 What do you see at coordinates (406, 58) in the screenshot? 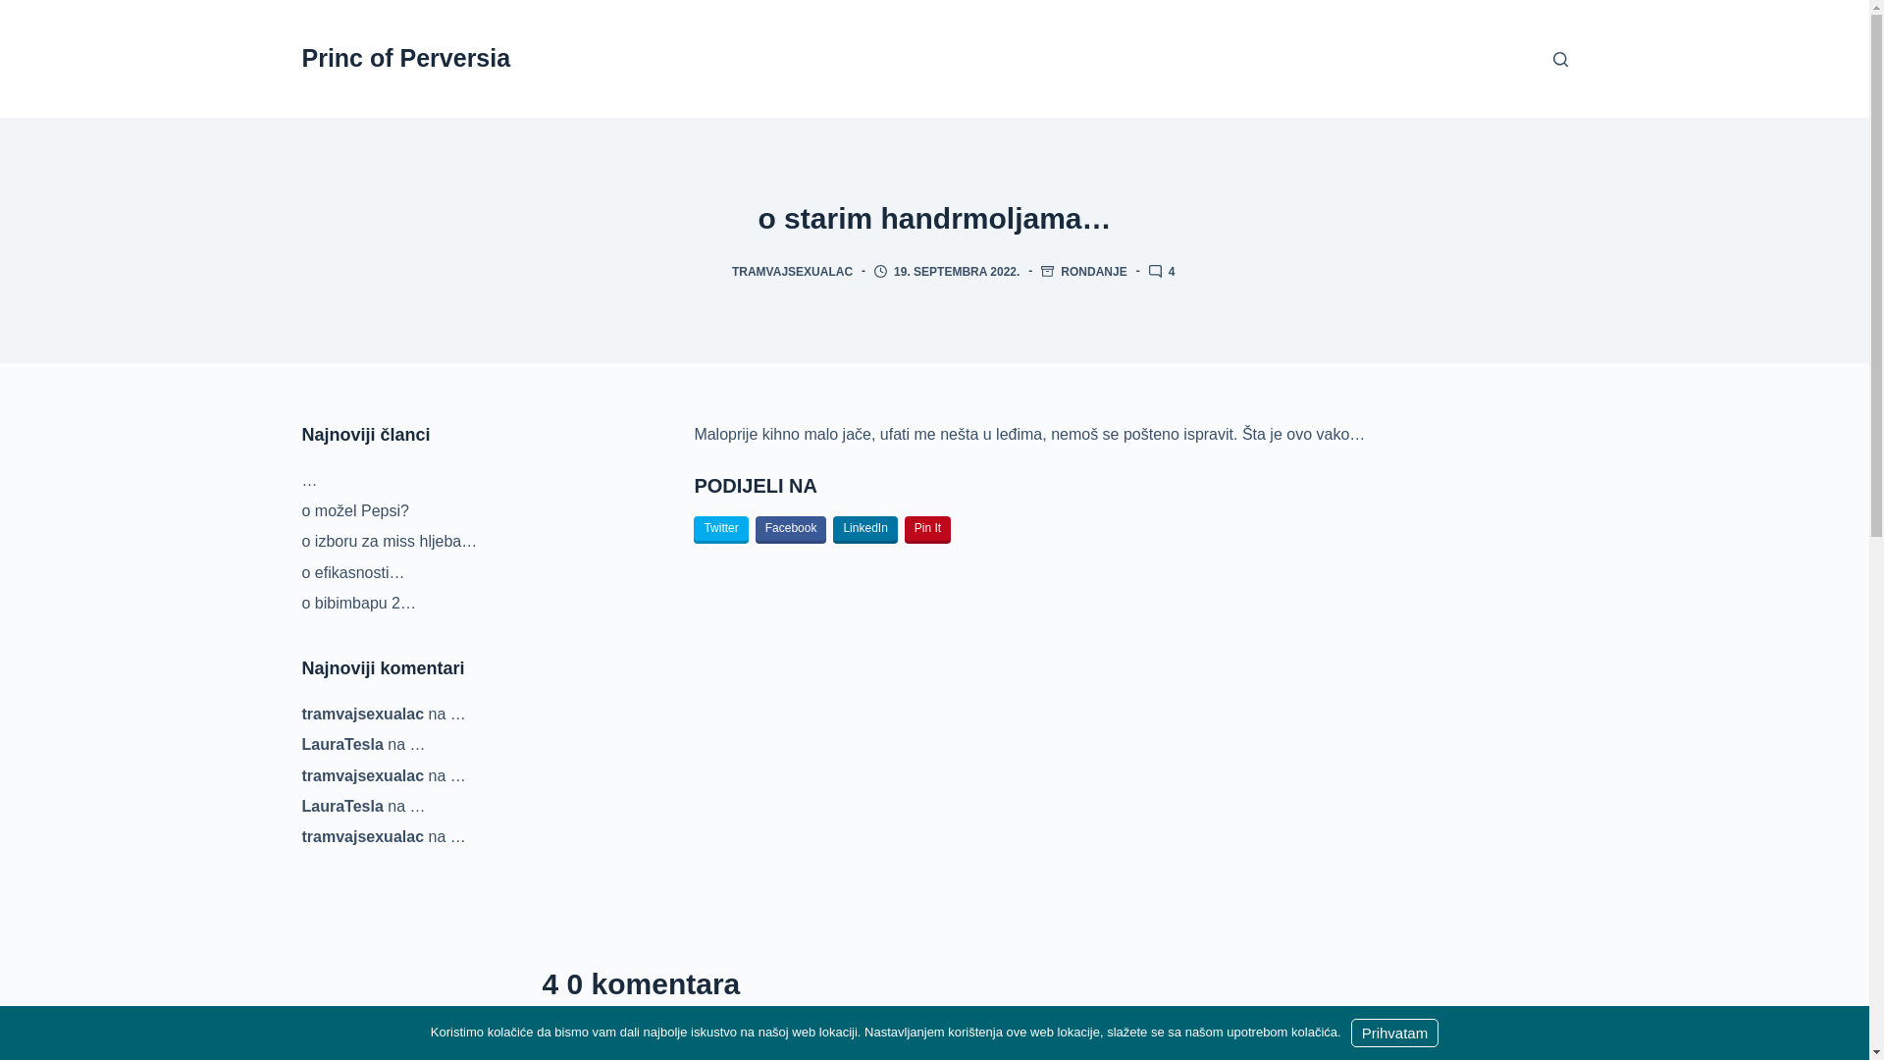
I see `Princ of Perversia` at bounding box center [406, 58].